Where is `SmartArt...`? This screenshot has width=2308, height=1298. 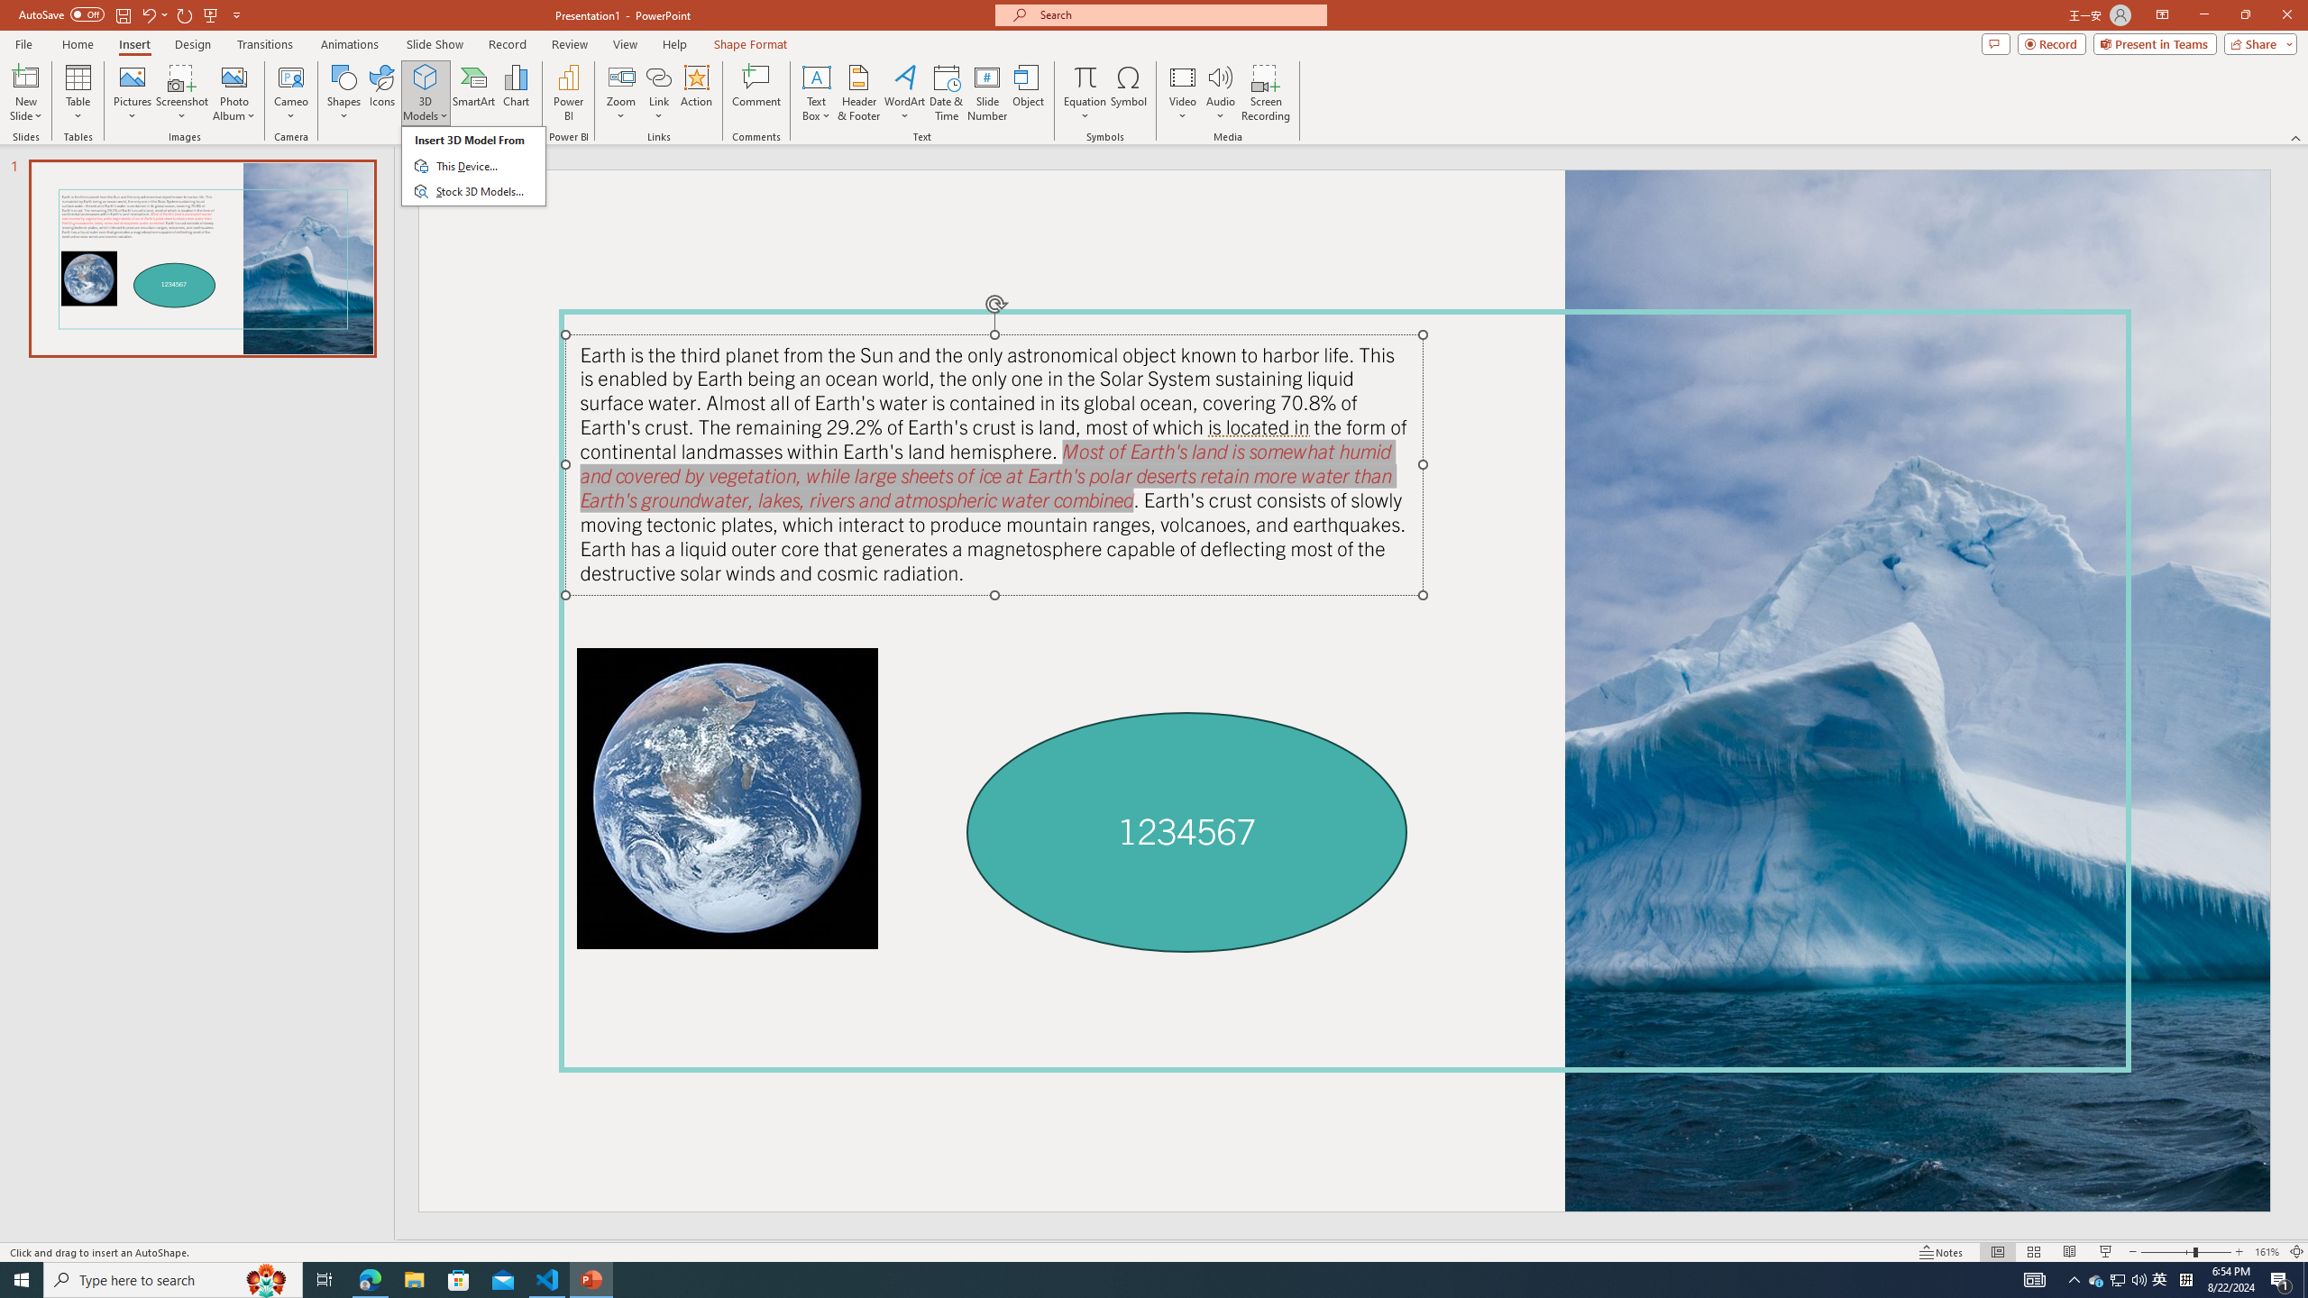
SmartArt... is located at coordinates (474, 93).